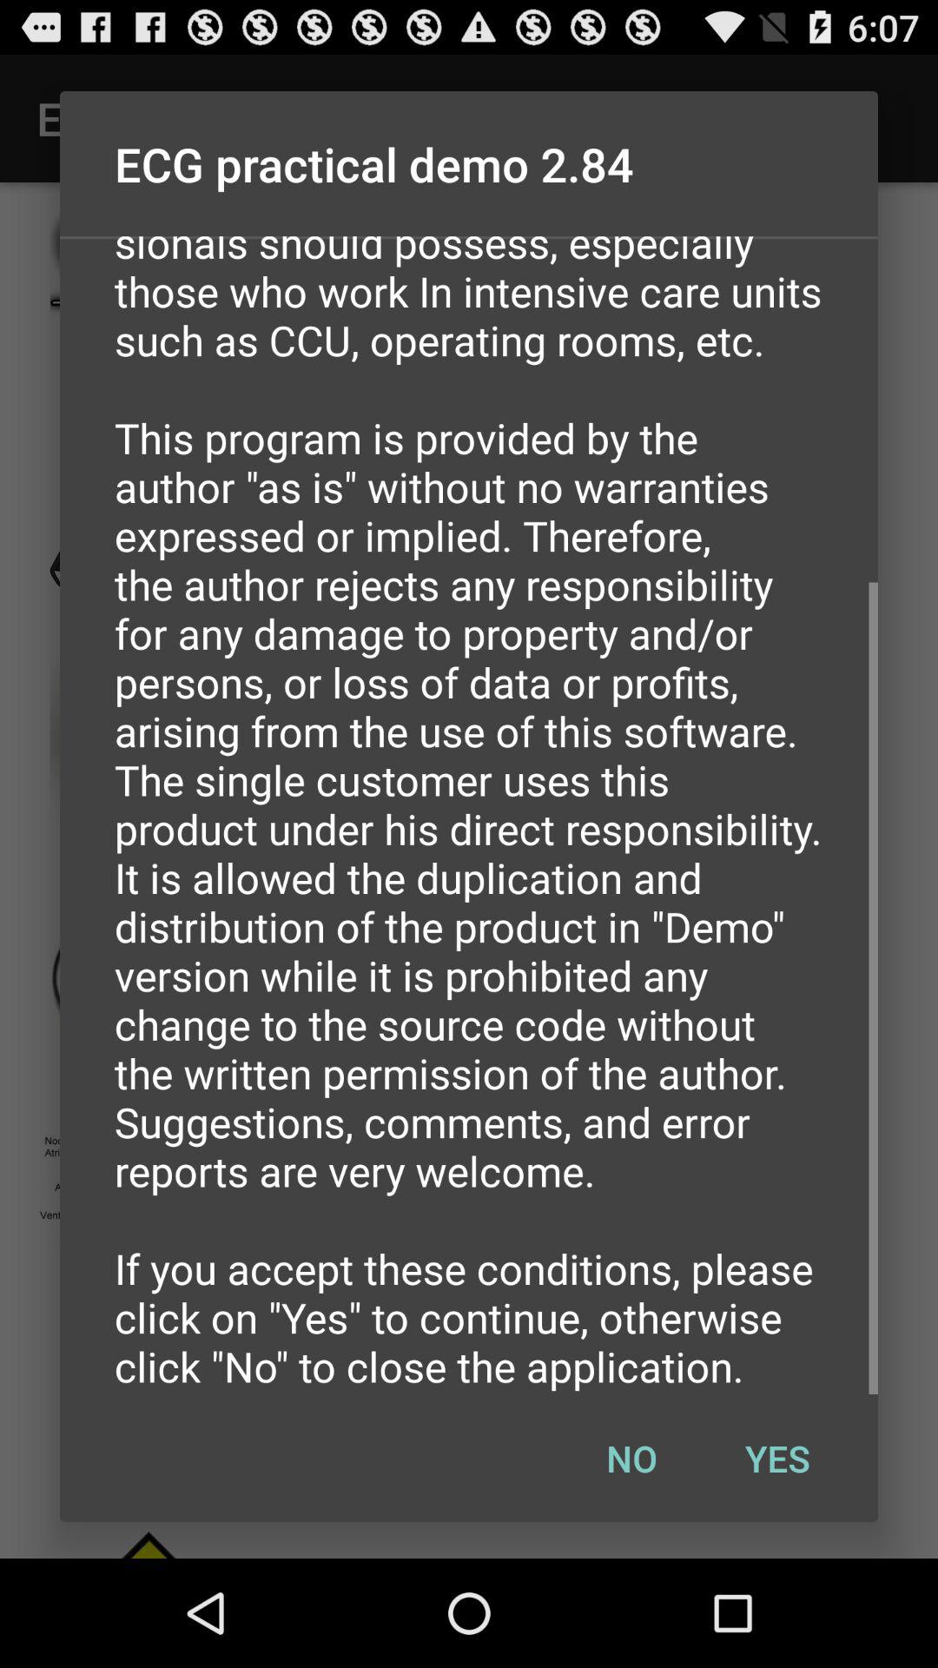  Describe the element at coordinates (631, 1458) in the screenshot. I see `choose icon next to yes item` at that location.